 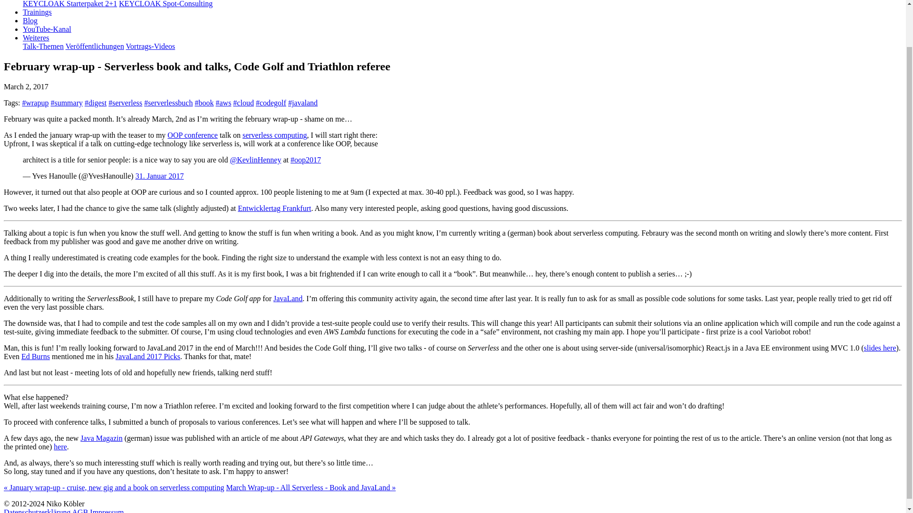 What do you see at coordinates (60, 446) in the screenshot?
I see `here` at bounding box center [60, 446].